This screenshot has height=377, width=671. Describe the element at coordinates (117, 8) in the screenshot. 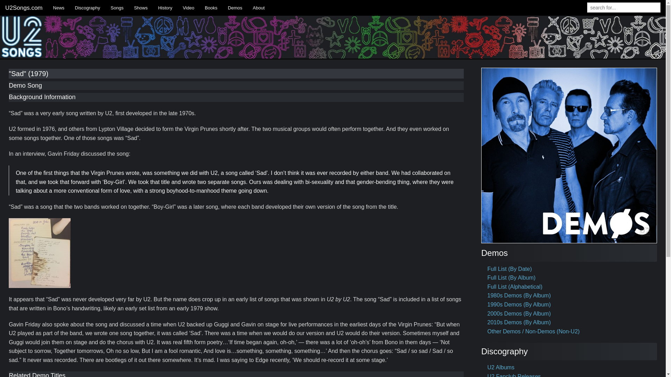

I see `Songs` at that location.